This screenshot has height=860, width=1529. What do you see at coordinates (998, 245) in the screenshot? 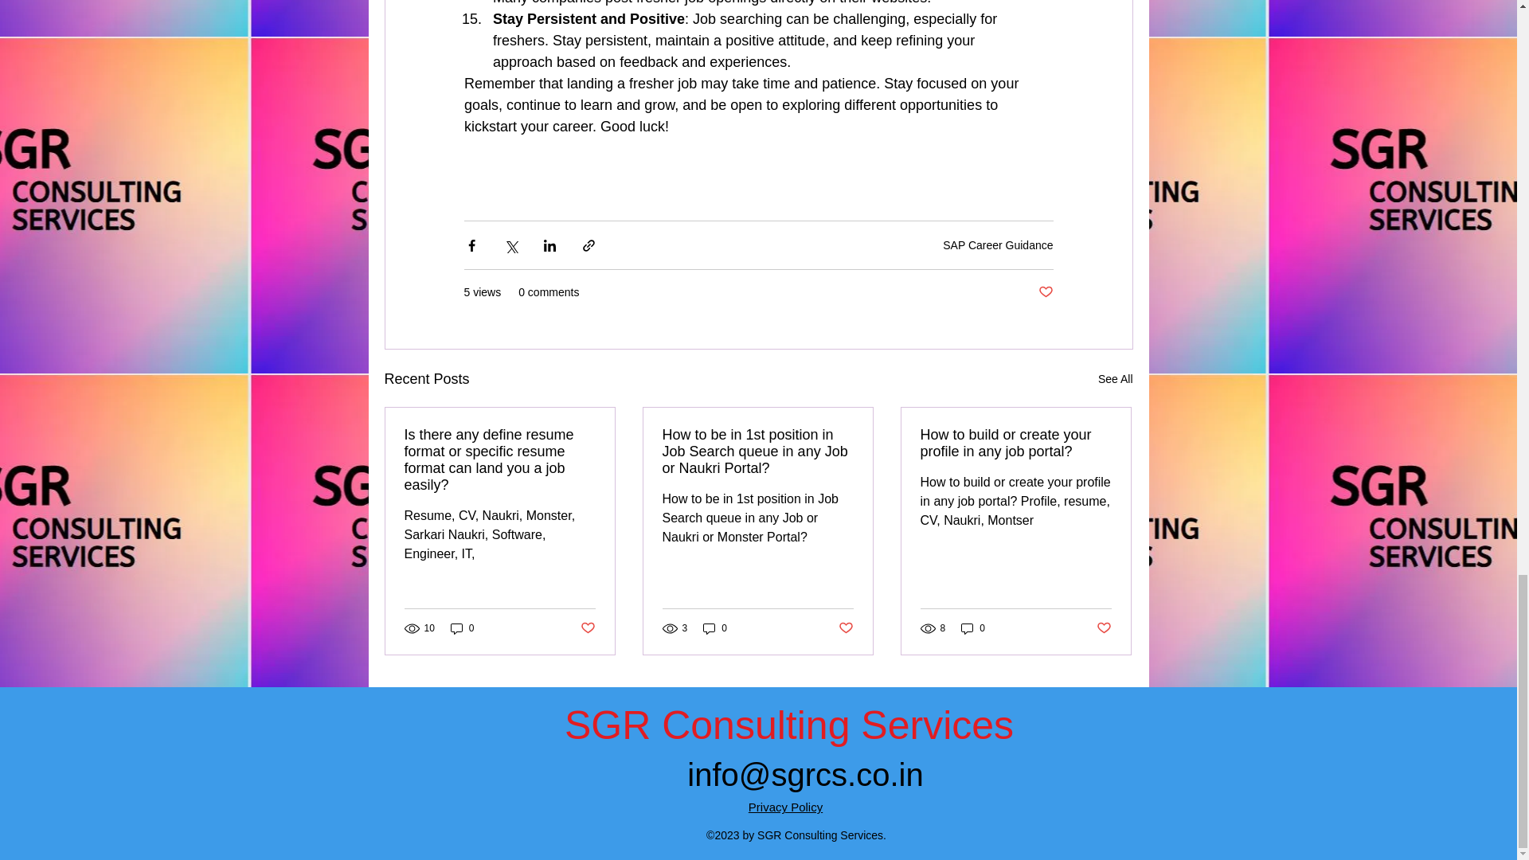
I see `SAP Career Guidance` at bounding box center [998, 245].